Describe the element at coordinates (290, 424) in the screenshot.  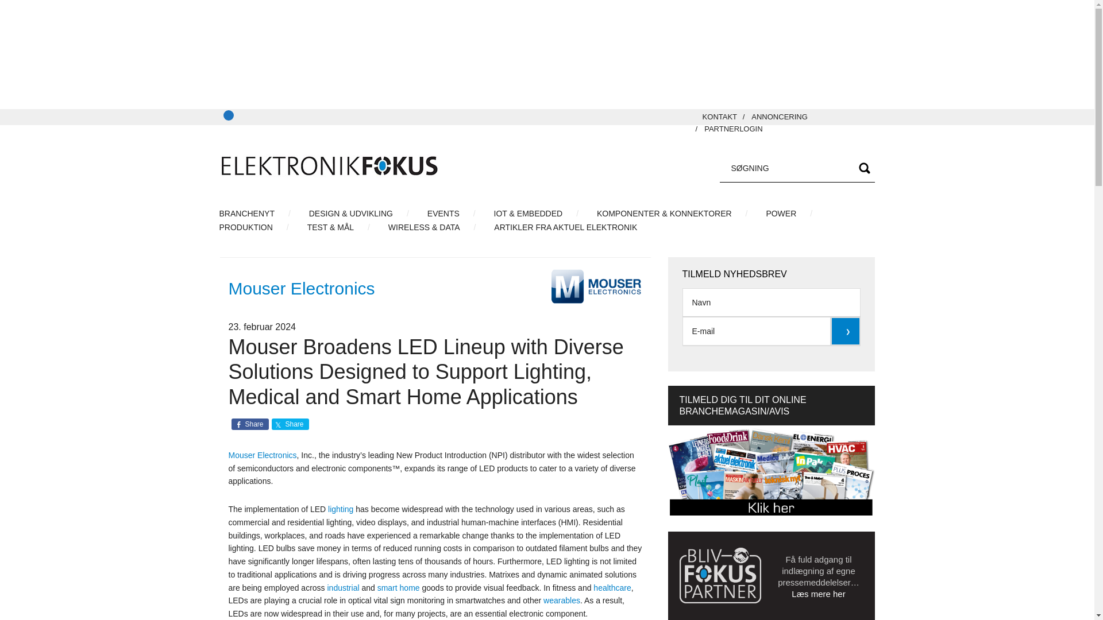
I see `Share` at that location.